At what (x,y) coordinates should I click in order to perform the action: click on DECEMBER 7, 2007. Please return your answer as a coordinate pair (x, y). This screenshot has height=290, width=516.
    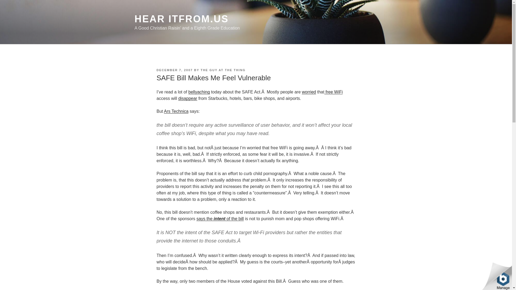
    Looking at the image, I should click on (174, 70).